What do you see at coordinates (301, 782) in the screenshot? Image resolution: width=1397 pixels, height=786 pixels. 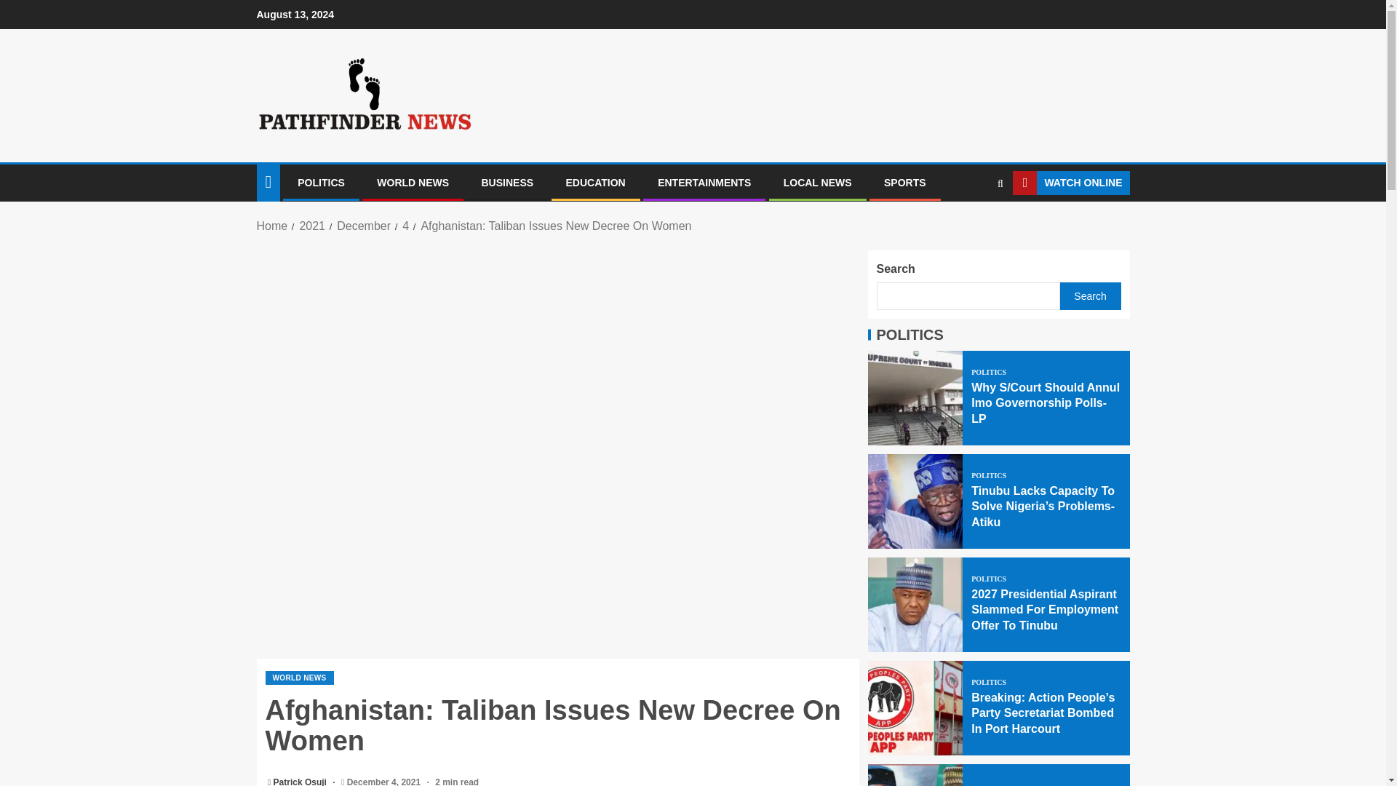 I see `Patrick Osuji` at bounding box center [301, 782].